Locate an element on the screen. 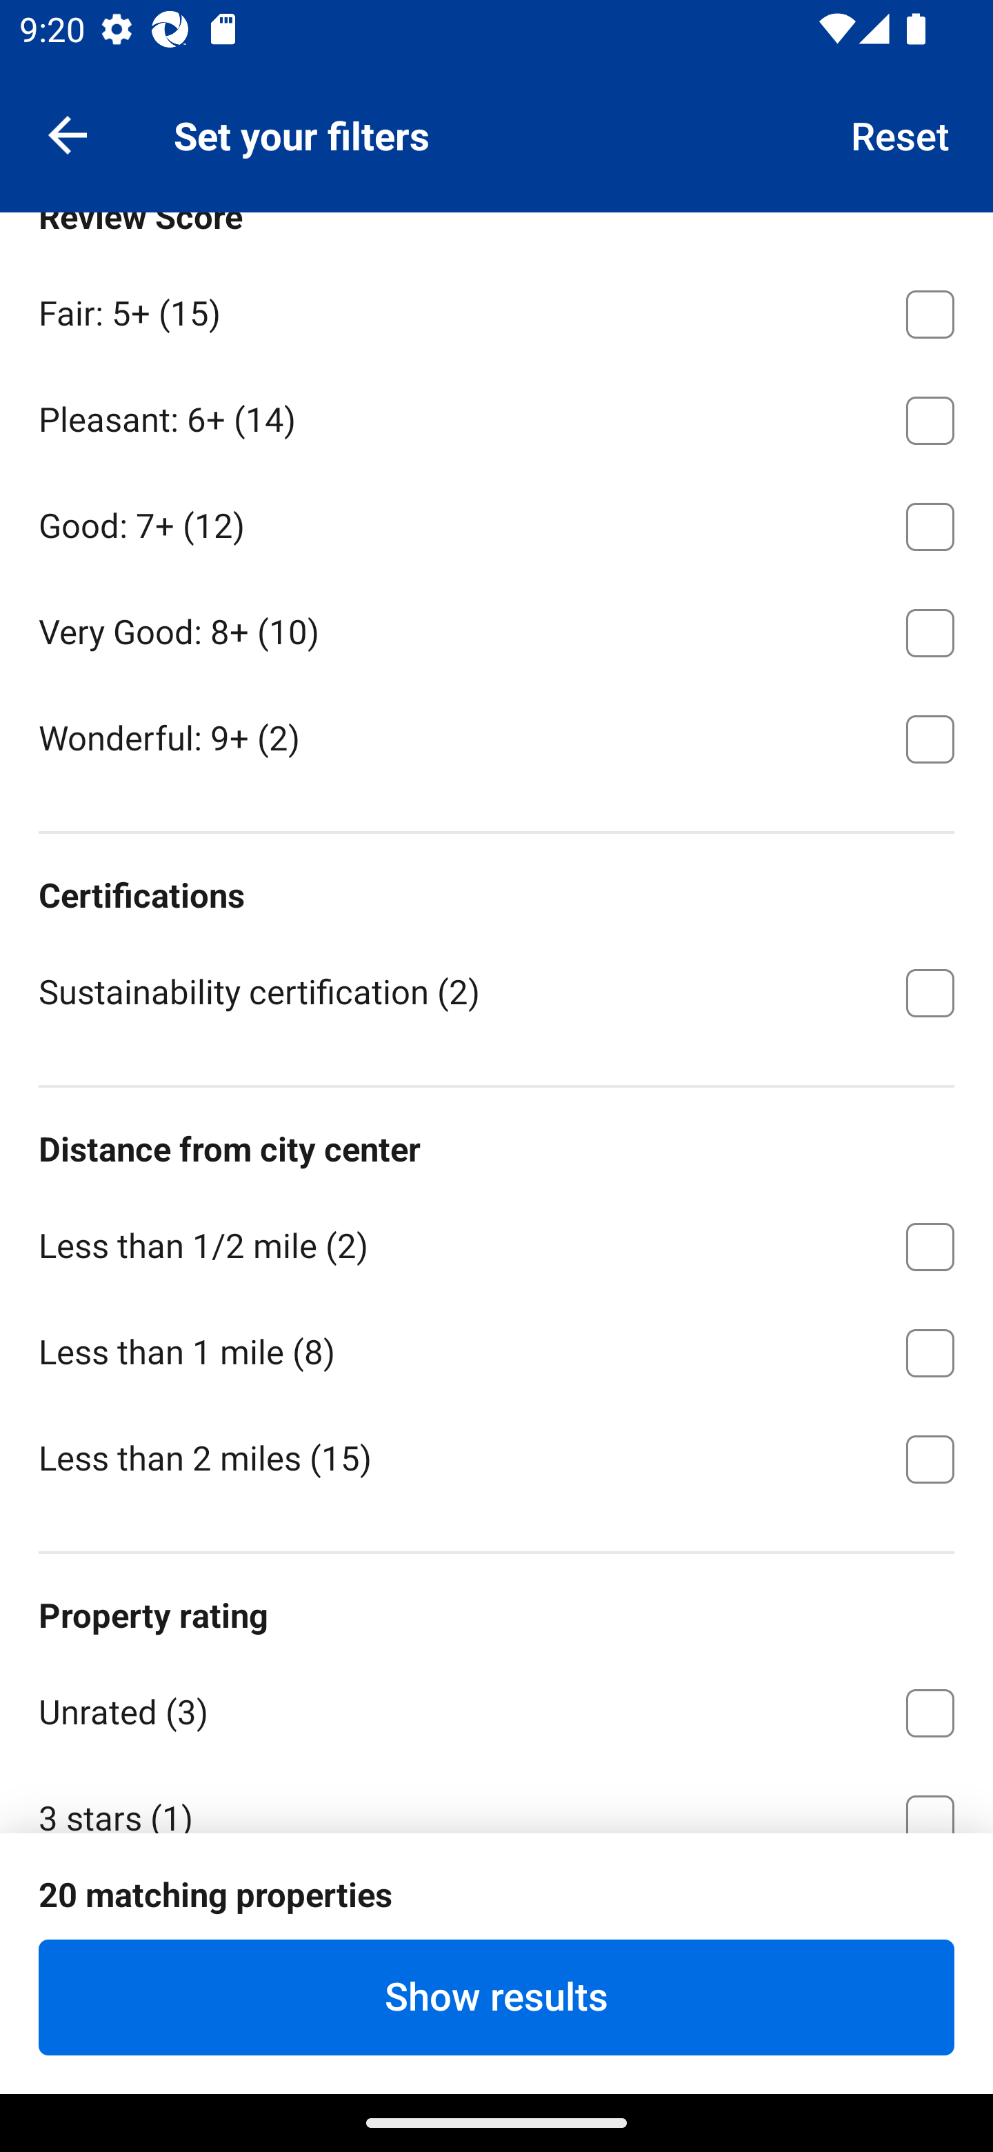 Image resolution: width=993 pixels, height=2152 pixels. Pleasant: 6+ ⁦(14) is located at coordinates (496, 417).